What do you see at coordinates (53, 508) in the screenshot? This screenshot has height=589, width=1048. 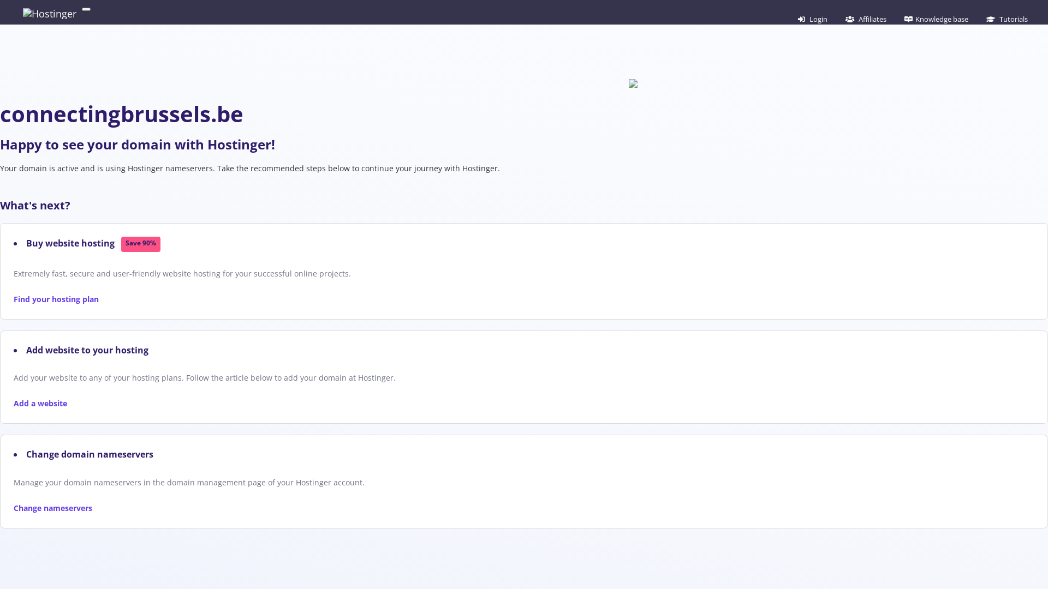 I see `Change nameservers` at bounding box center [53, 508].